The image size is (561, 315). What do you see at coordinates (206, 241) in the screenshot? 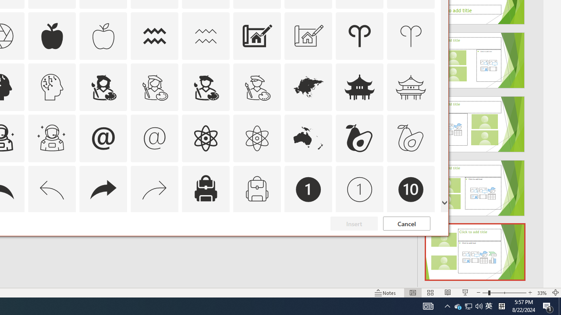
I see `AutomationID: Icons_Badge7_M` at bounding box center [206, 241].